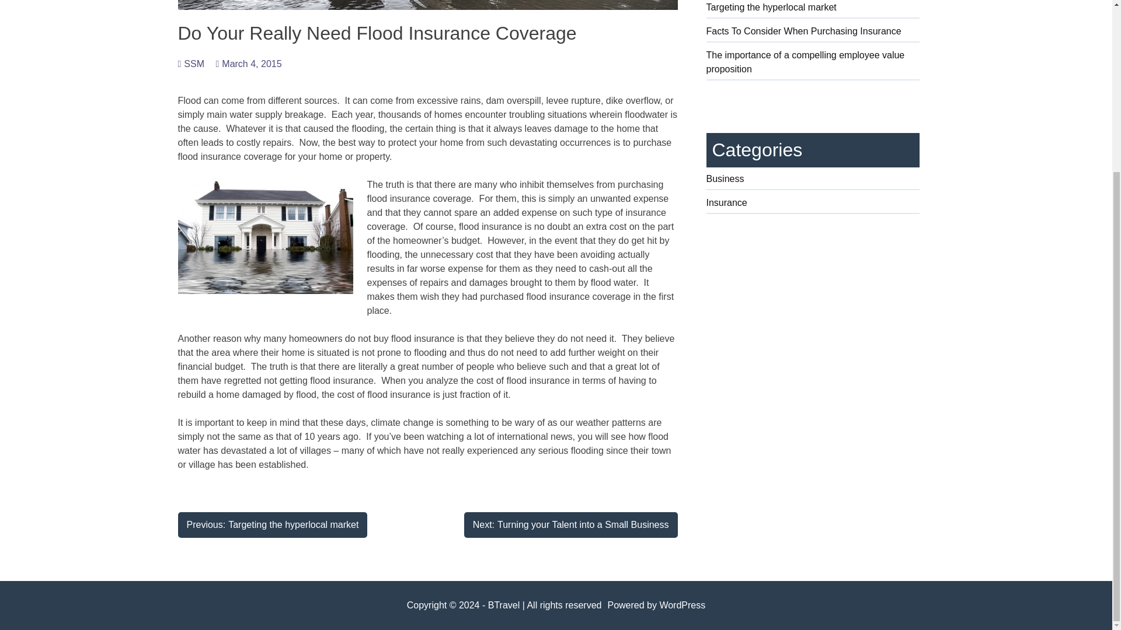  What do you see at coordinates (190, 64) in the screenshot?
I see `The importance of a compelling employee value proposition` at bounding box center [190, 64].